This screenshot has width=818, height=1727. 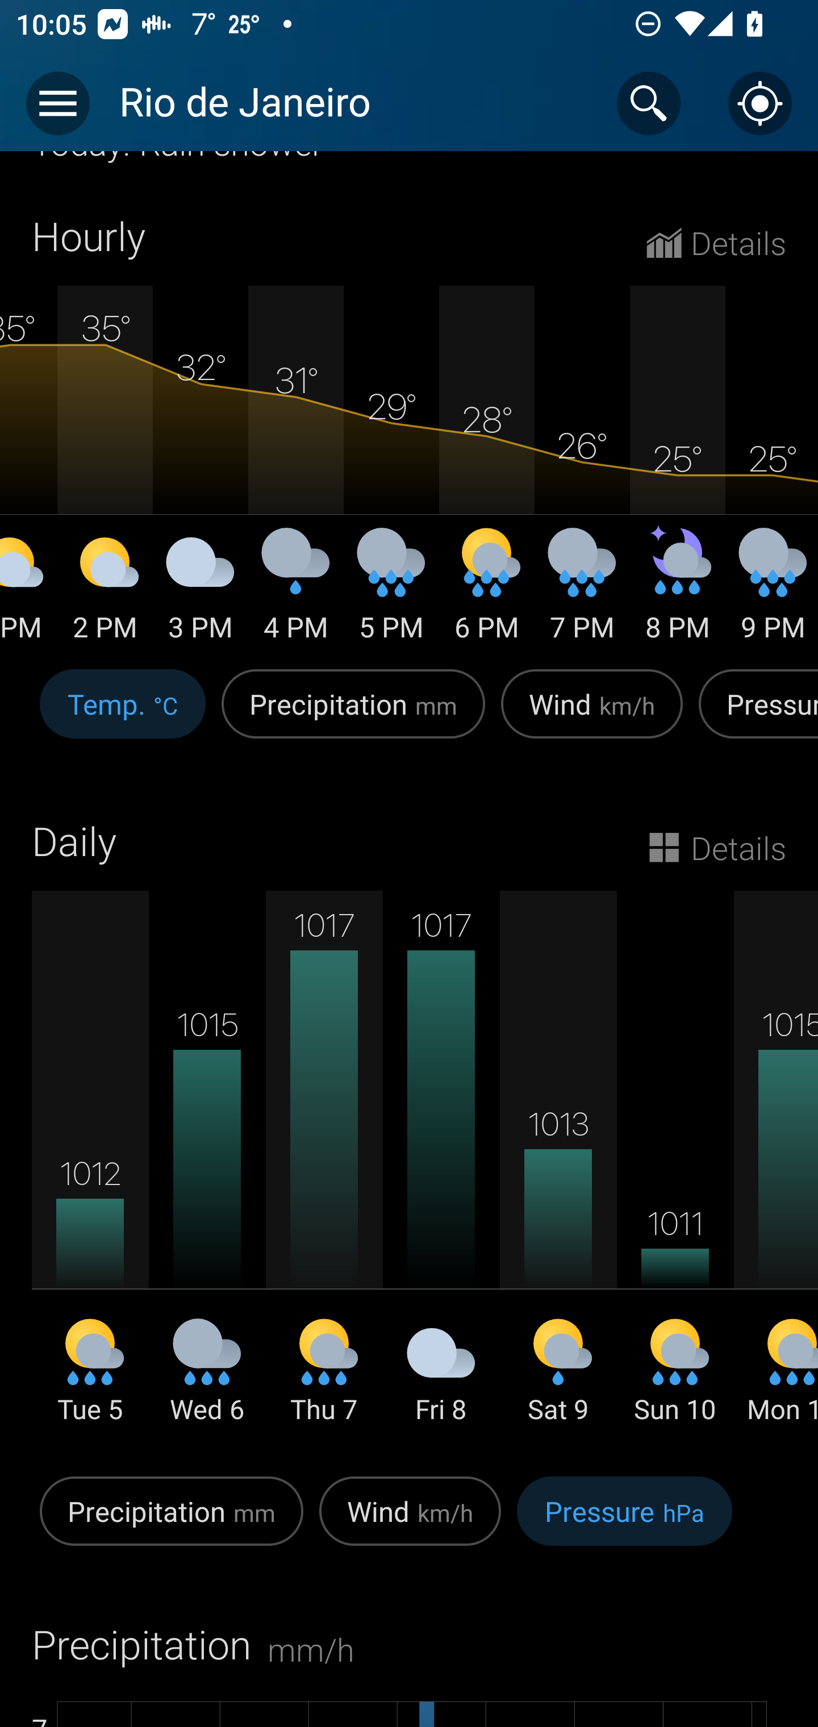 What do you see at coordinates (105, 593) in the screenshot?
I see `2 PM` at bounding box center [105, 593].